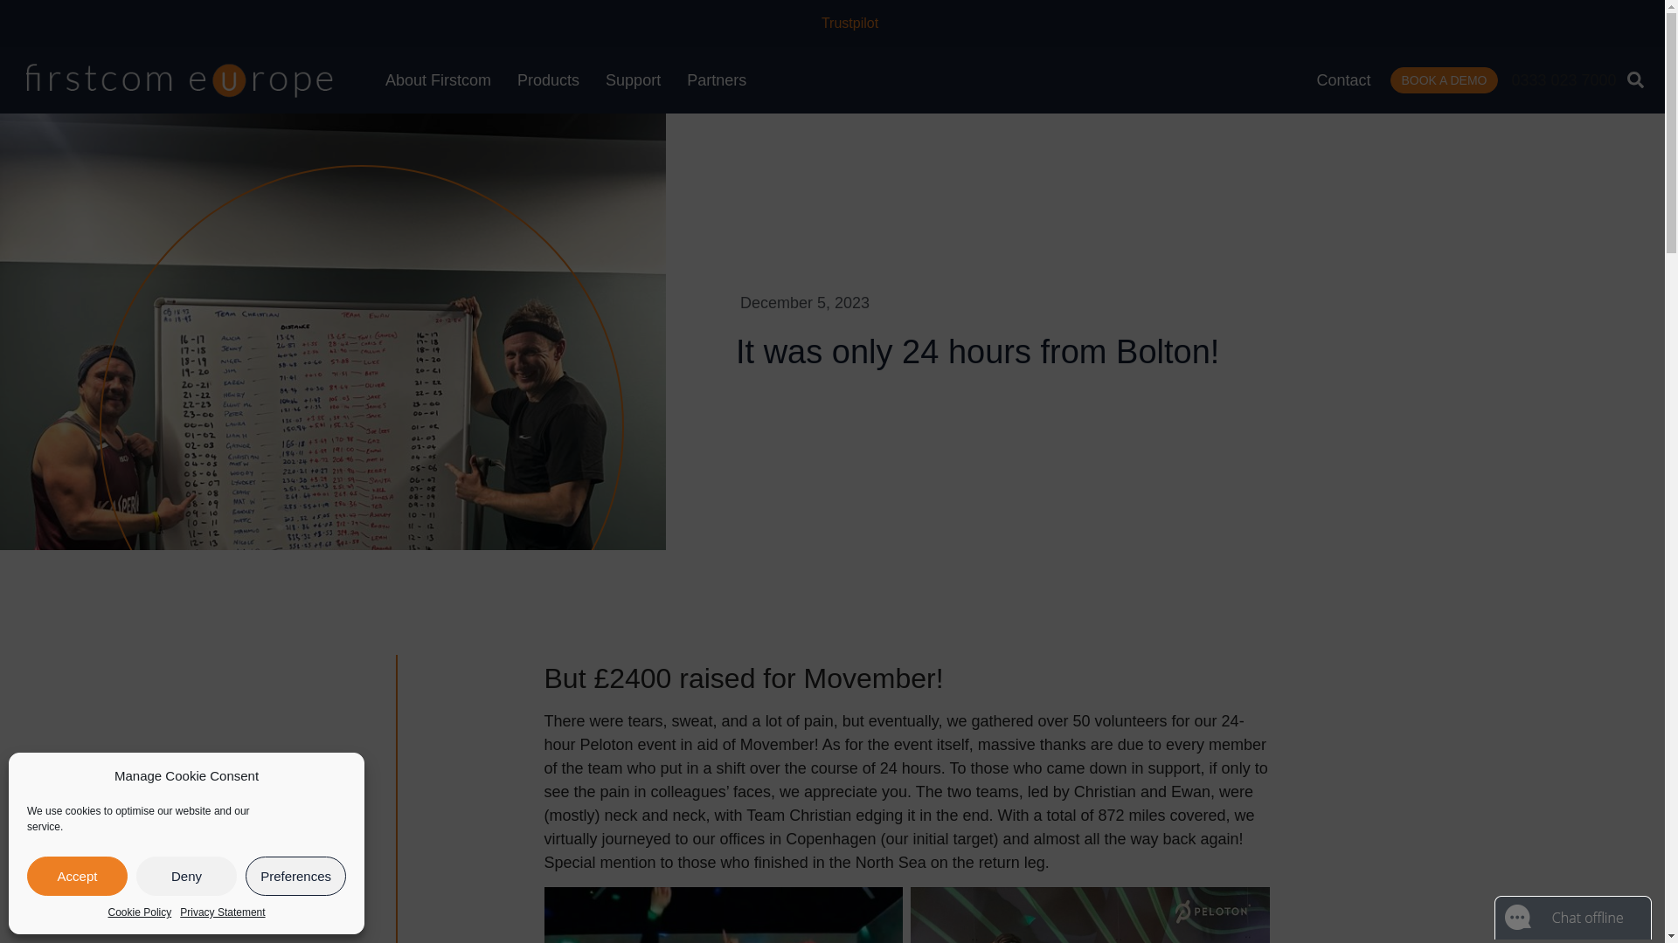 Image resolution: width=1678 pixels, height=943 pixels. Describe the element at coordinates (1444, 79) in the screenshot. I see `BOOK A DEMO` at that location.